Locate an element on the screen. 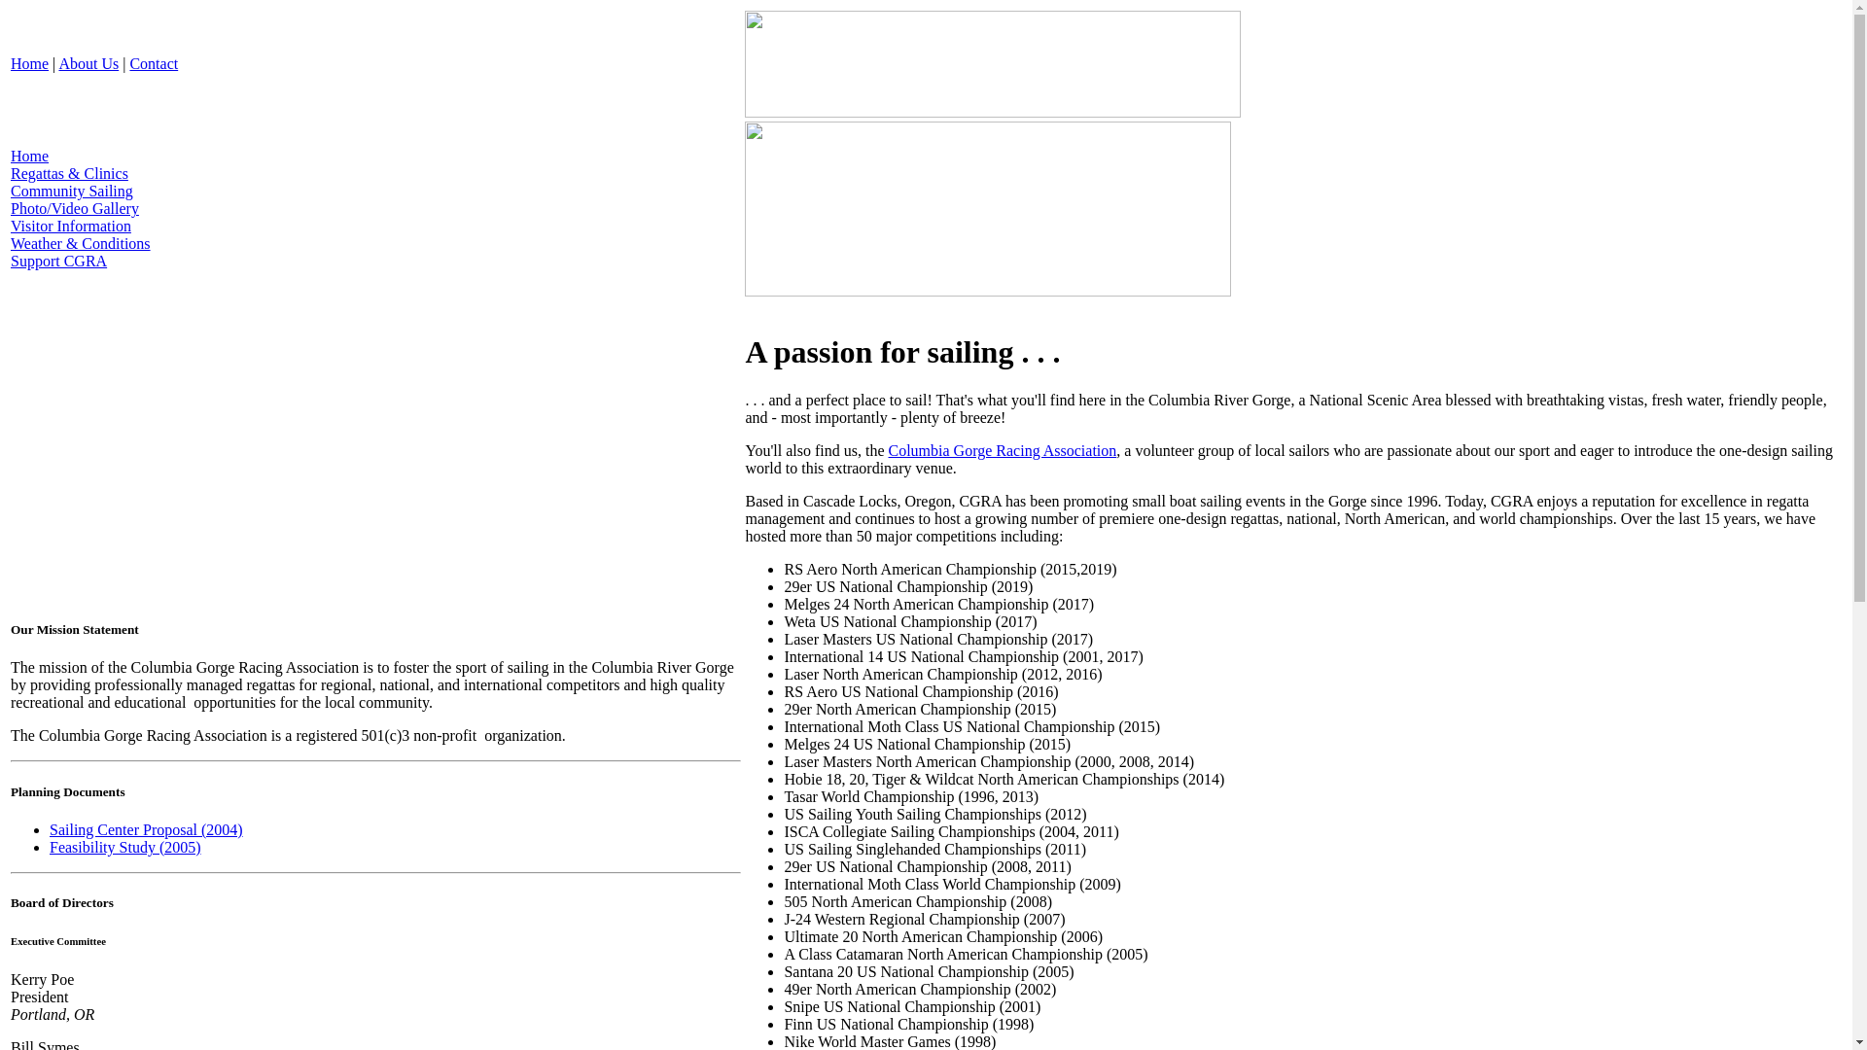 This screenshot has width=1867, height=1050. Home is located at coordinates (29, 64).